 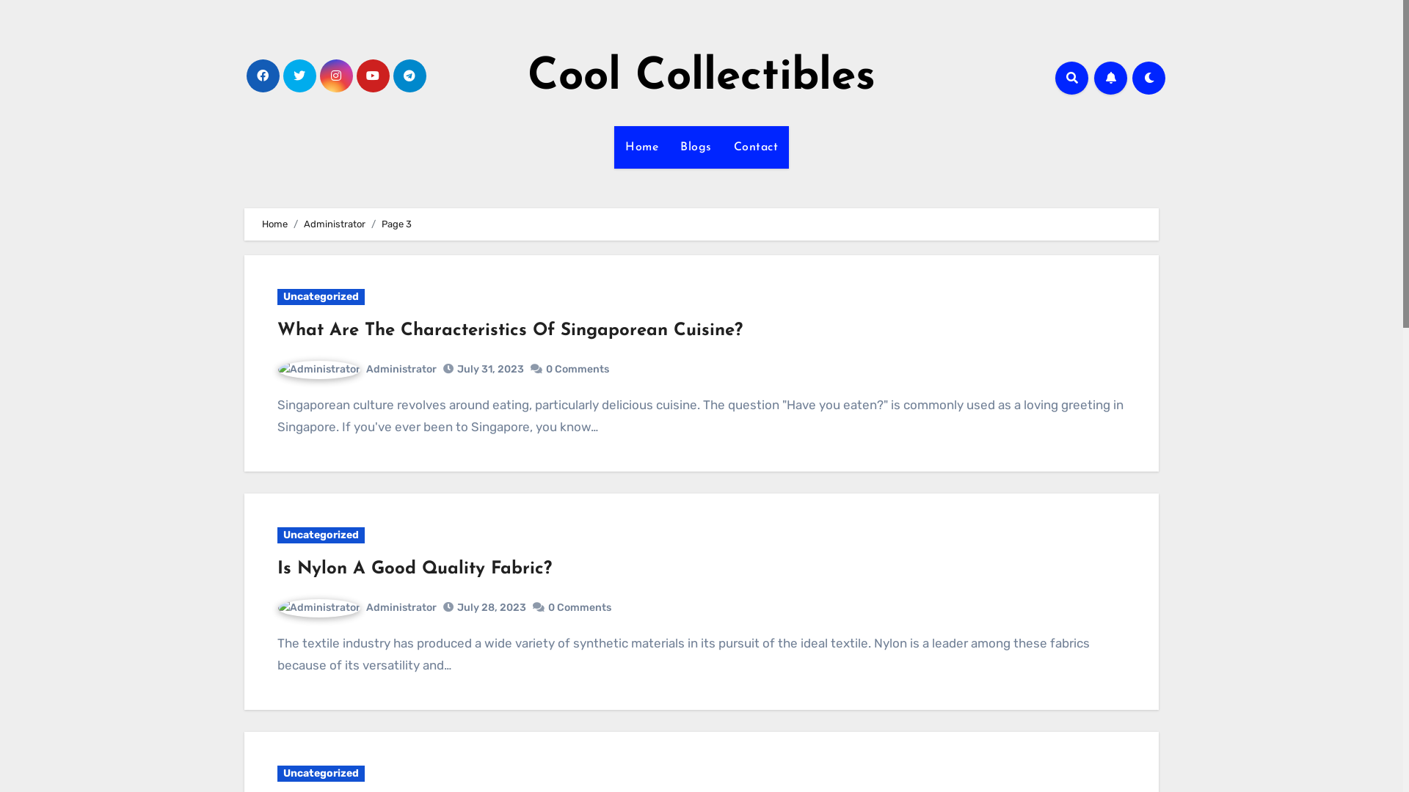 I want to click on 0 Comments, so click(x=578, y=370).